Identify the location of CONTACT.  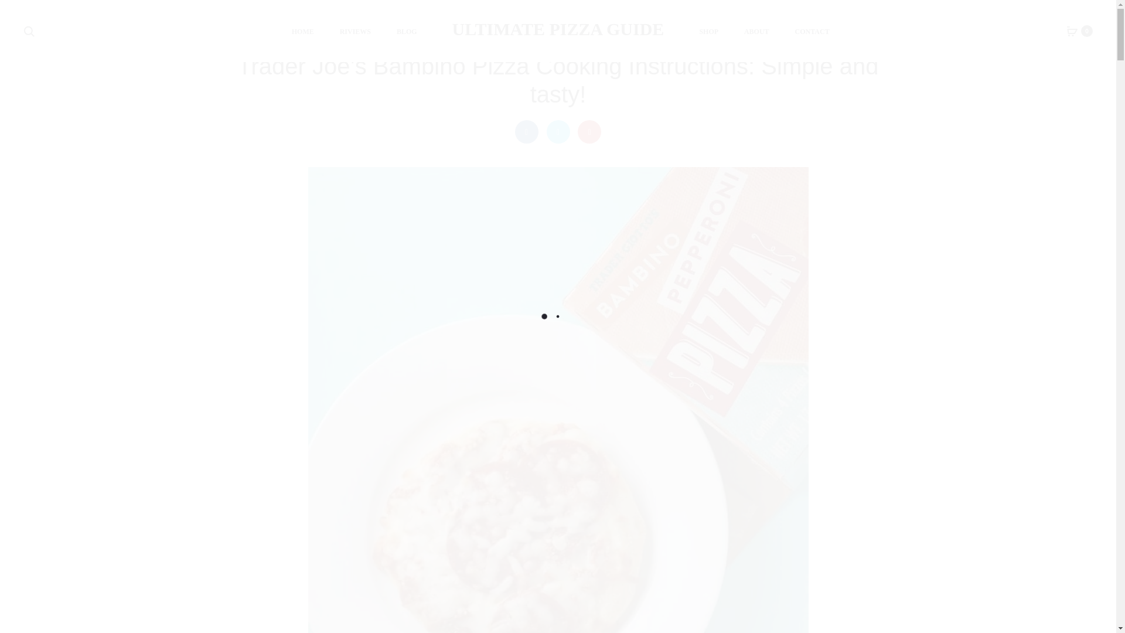
(812, 32).